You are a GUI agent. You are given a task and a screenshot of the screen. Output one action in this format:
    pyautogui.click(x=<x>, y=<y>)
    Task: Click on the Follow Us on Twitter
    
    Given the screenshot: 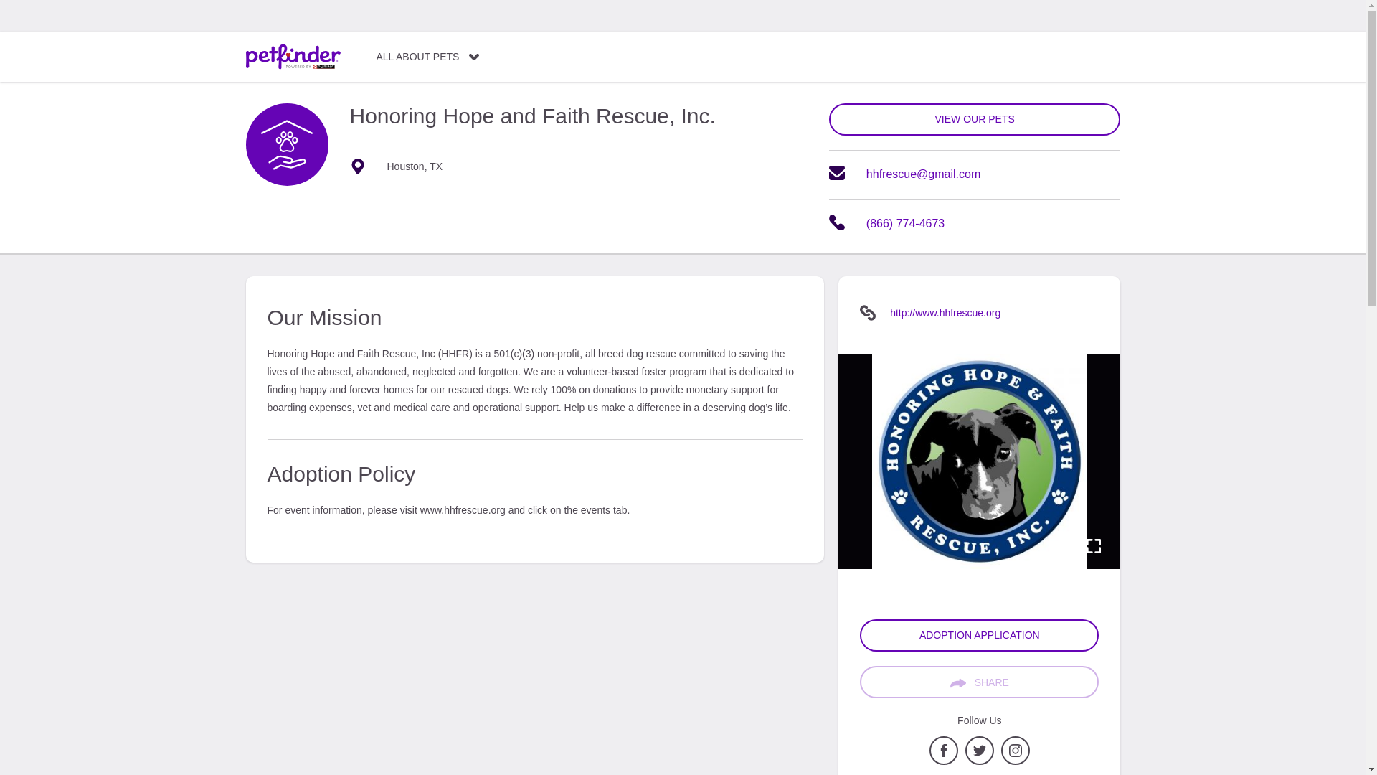 What is the action you would take?
    pyautogui.click(x=980, y=761)
    